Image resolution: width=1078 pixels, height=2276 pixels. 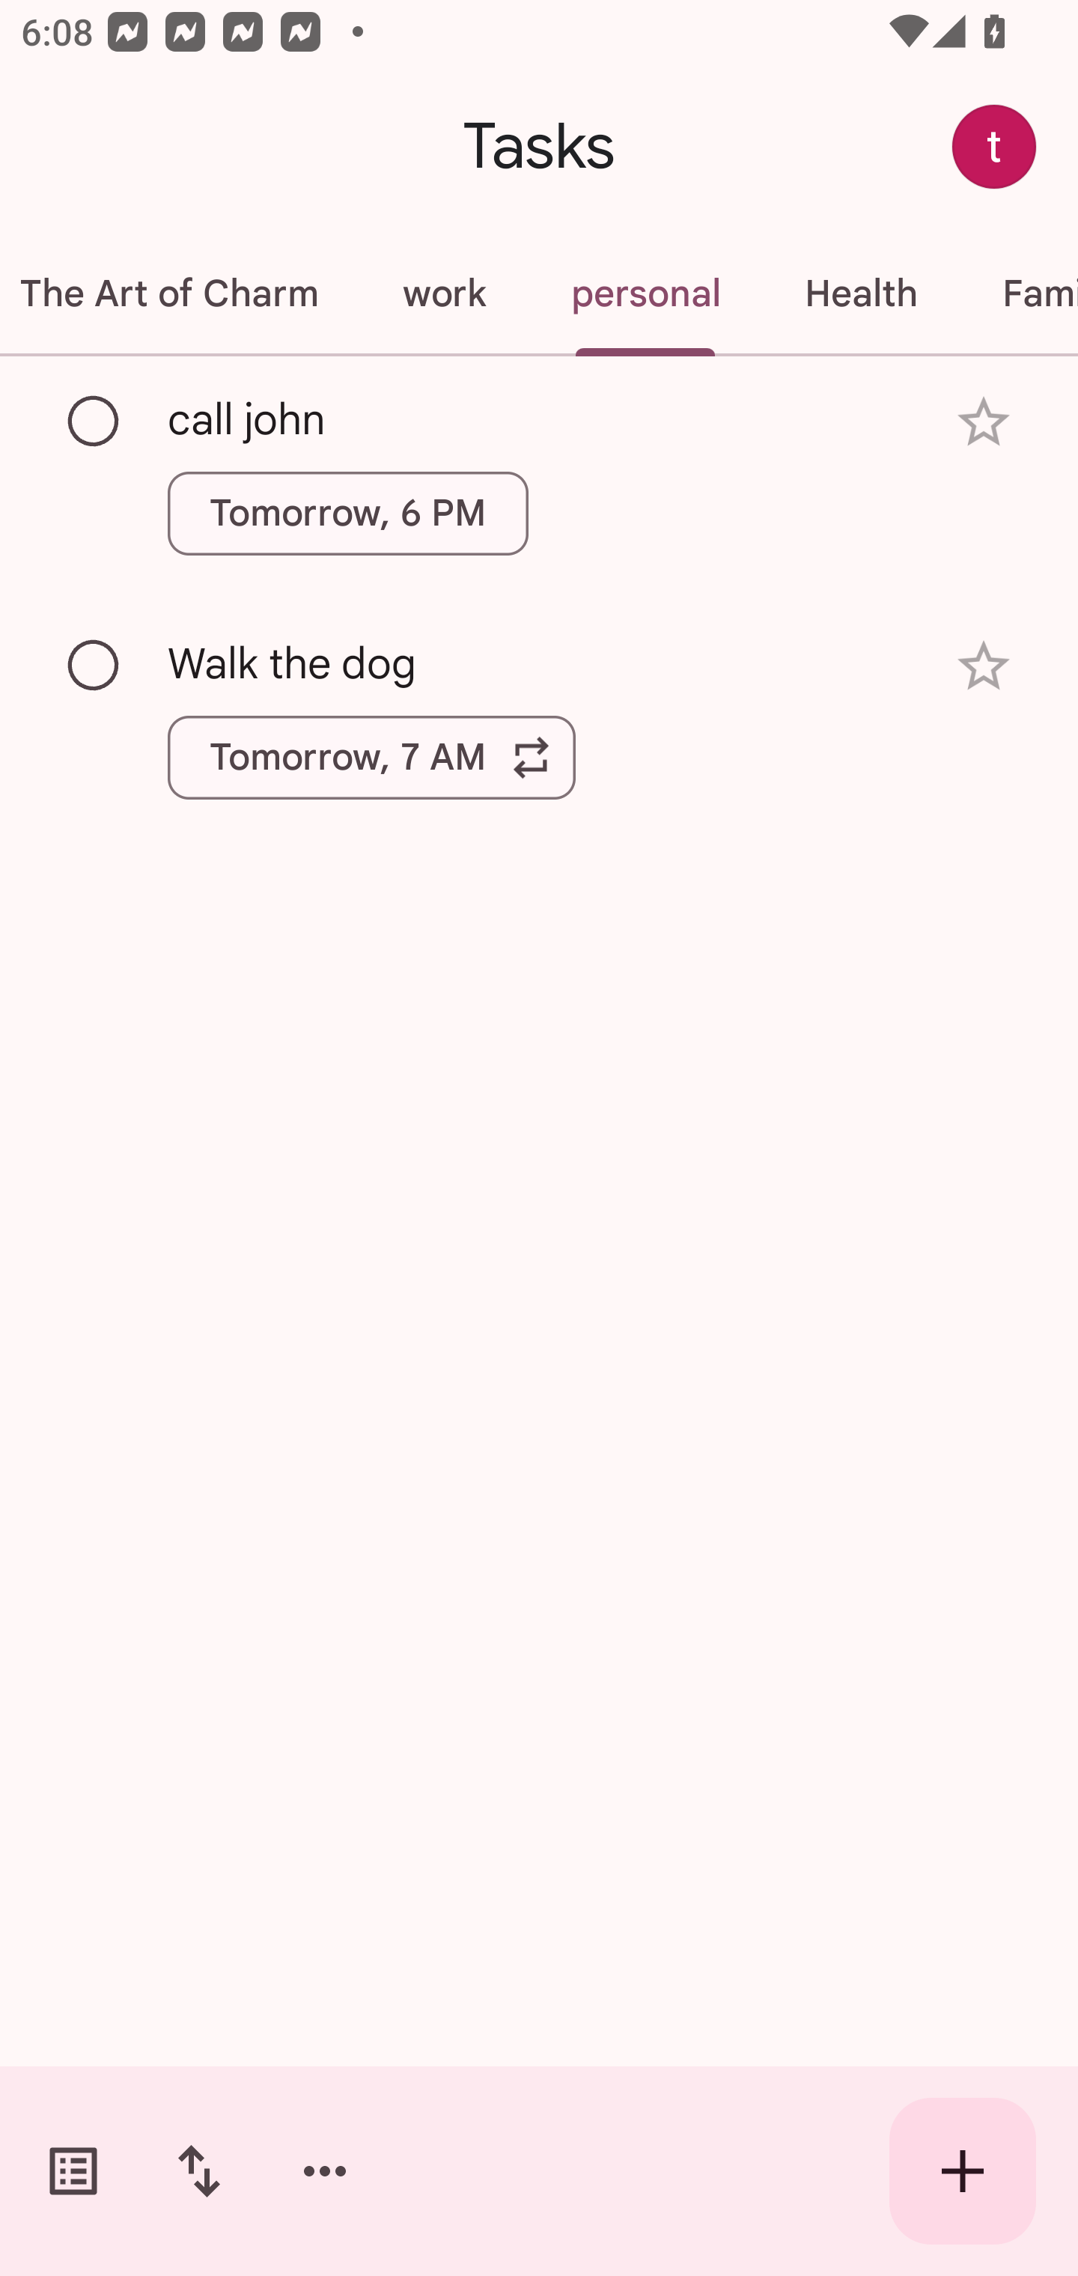 What do you see at coordinates (198, 2171) in the screenshot?
I see `Change sort order` at bounding box center [198, 2171].